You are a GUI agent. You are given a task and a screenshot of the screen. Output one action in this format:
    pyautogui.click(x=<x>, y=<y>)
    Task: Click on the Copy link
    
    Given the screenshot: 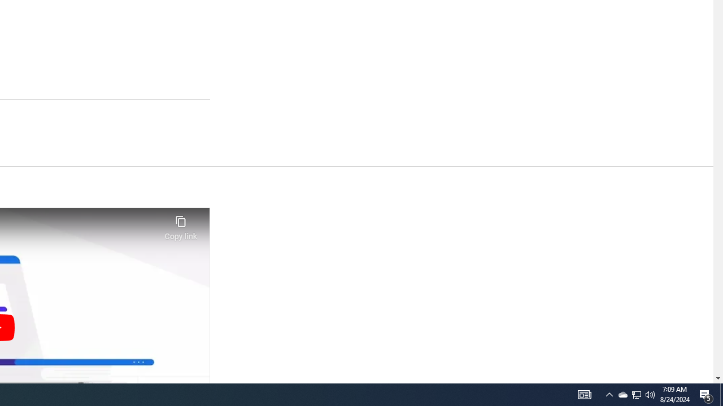 What is the action you would take?
    pyautogui.click(x=181, y=224)
    